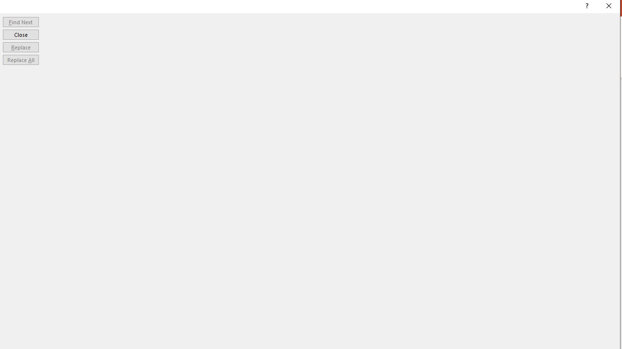 The height and width of the screenshot is (349, 622). Describe the element at coordinates (20, 47) in the screenshot. I see `Replace` at that location.